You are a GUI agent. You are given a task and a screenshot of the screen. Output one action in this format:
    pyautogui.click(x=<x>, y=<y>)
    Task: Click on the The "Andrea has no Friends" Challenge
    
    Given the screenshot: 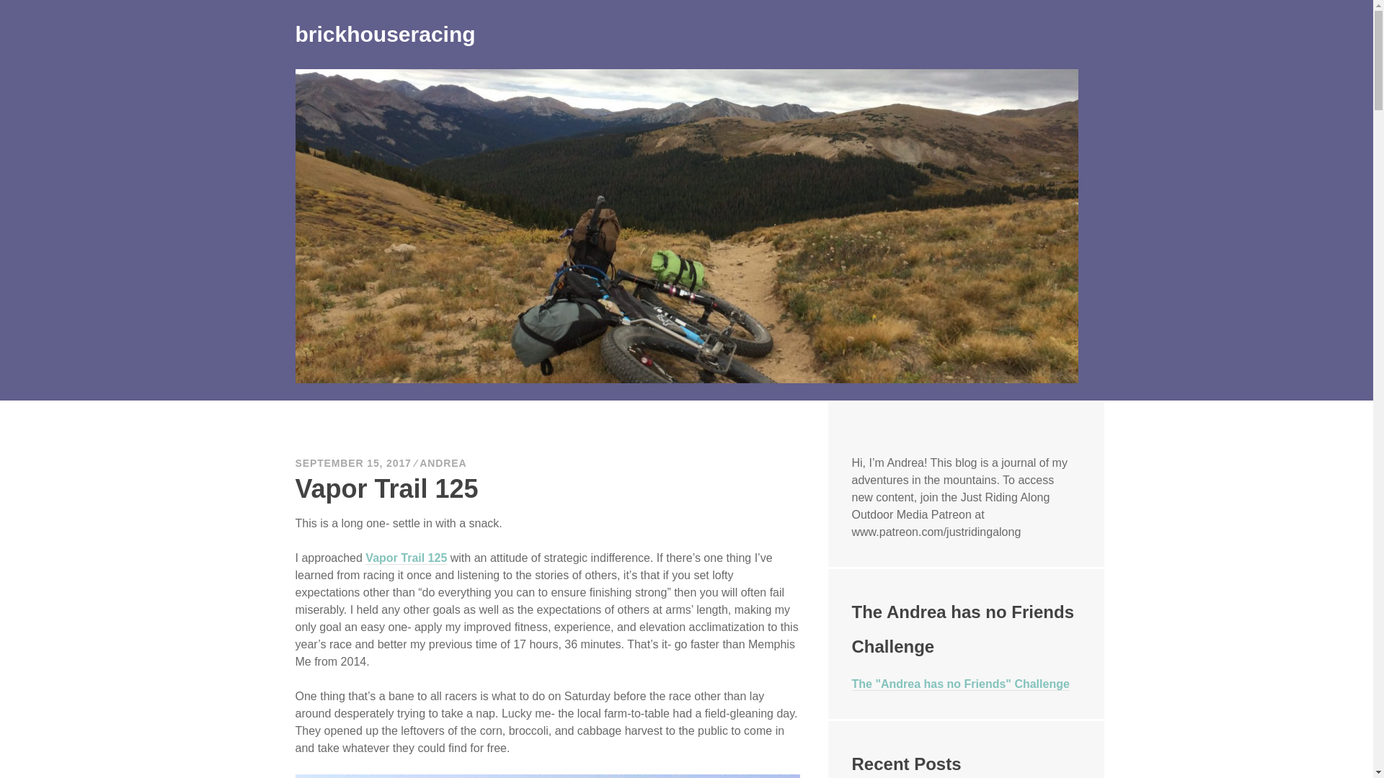 What is the action you would take?
    pyautogui.click(x=961, y=684)
    